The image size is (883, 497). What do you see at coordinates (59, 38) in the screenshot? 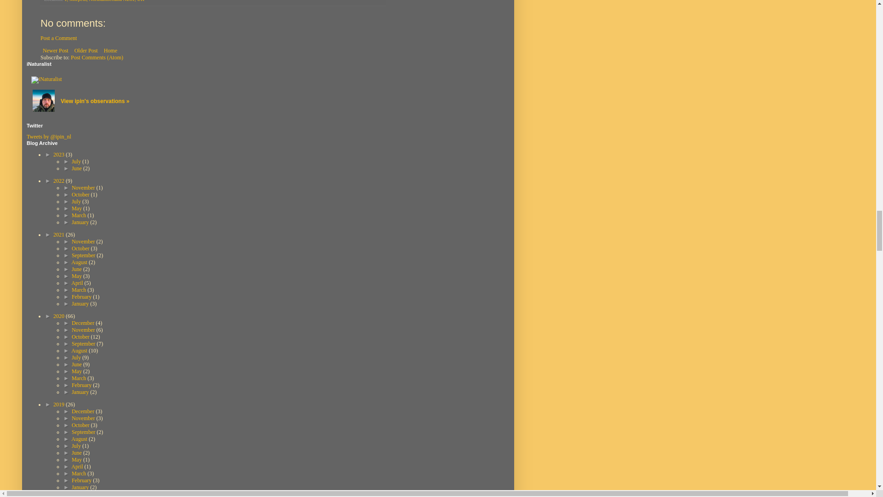
I see `Post a Comment` at bounding box center [59, 38].